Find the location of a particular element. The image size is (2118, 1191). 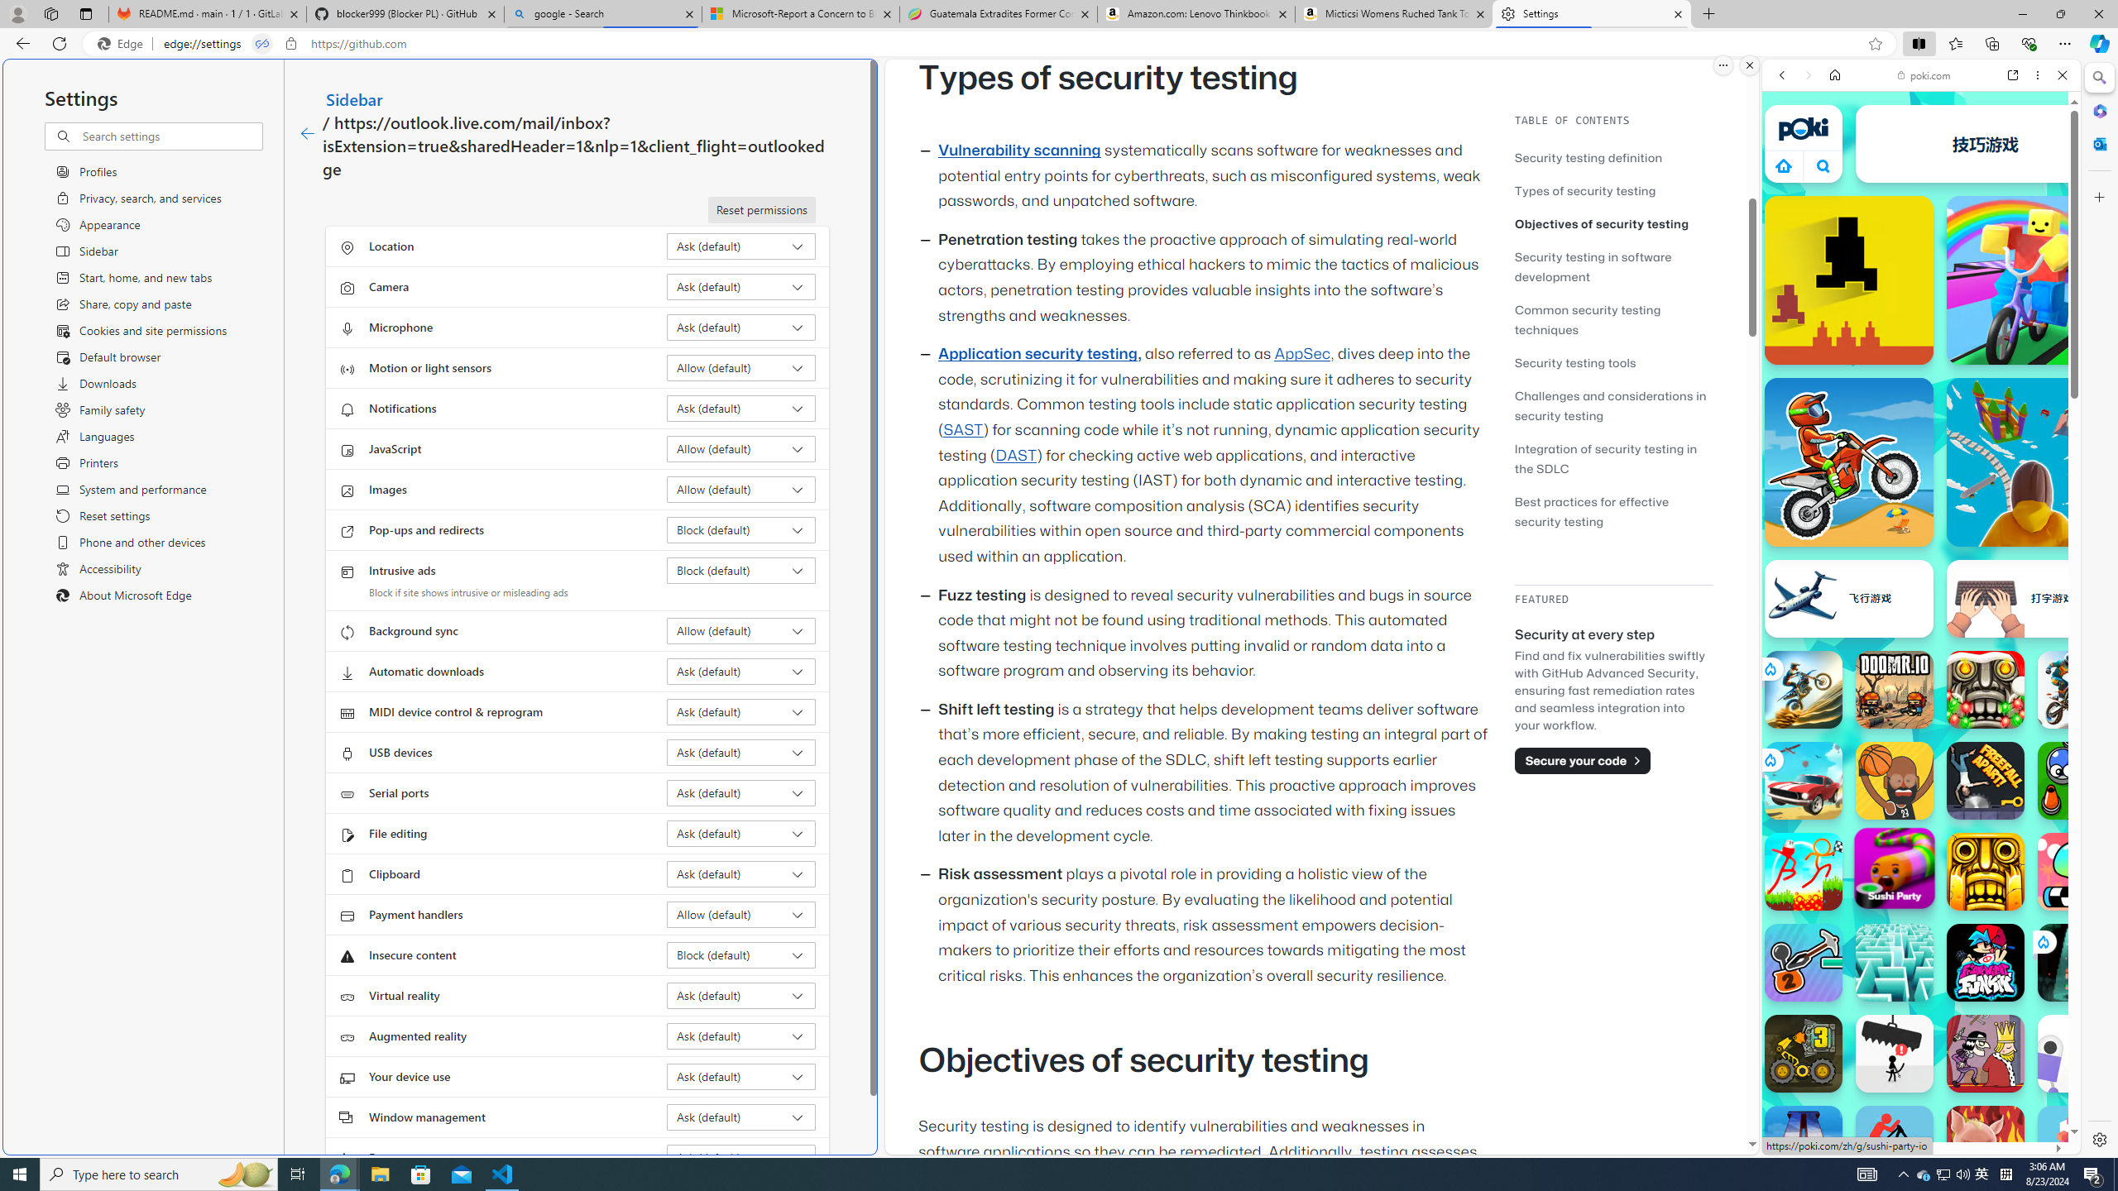

Car Games is located at coordinates (1921, 389).